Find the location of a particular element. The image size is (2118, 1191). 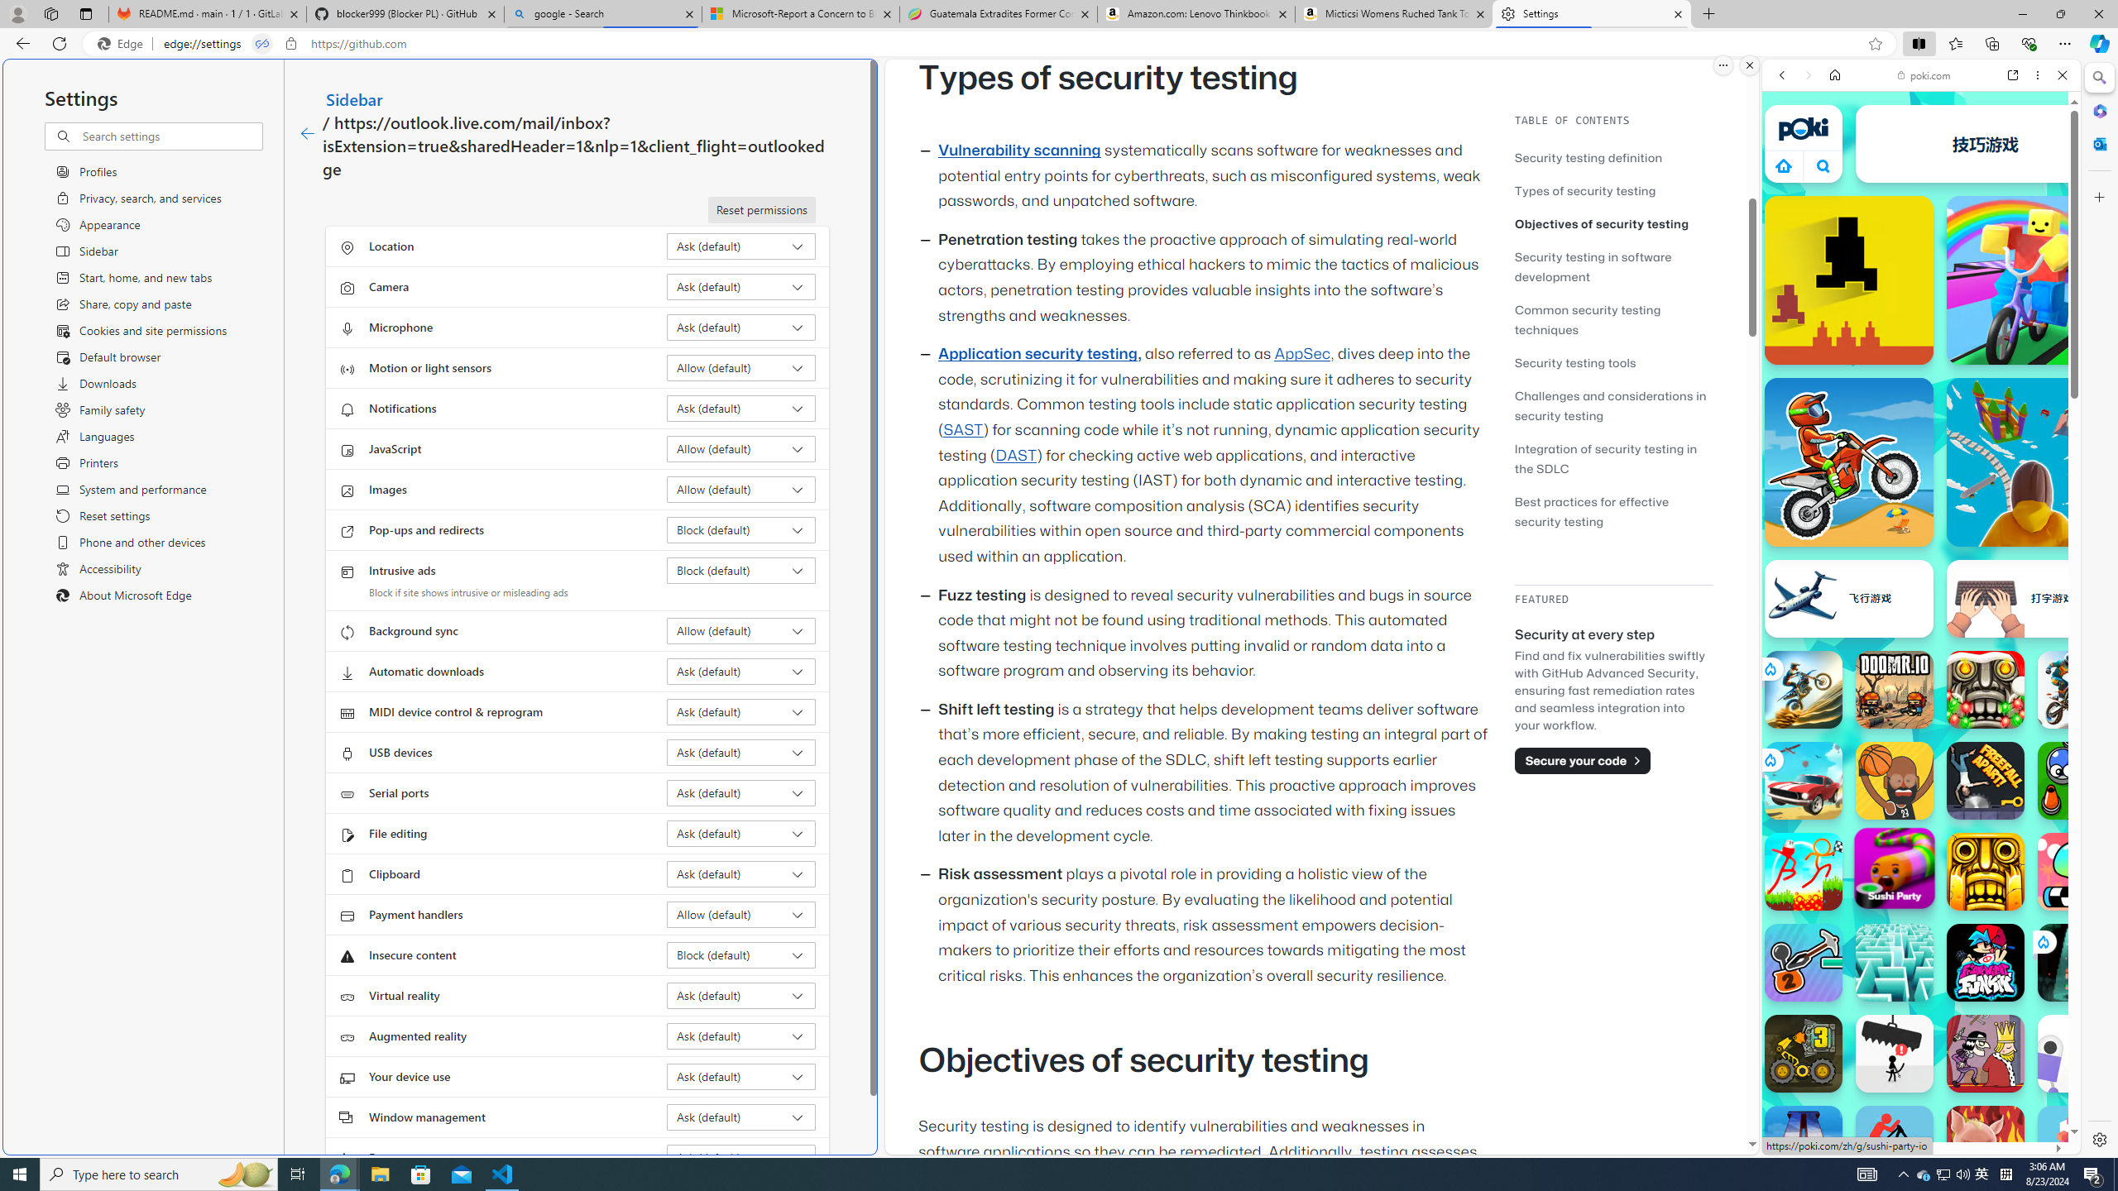

Car Games is located at coordinates (1921, 389).